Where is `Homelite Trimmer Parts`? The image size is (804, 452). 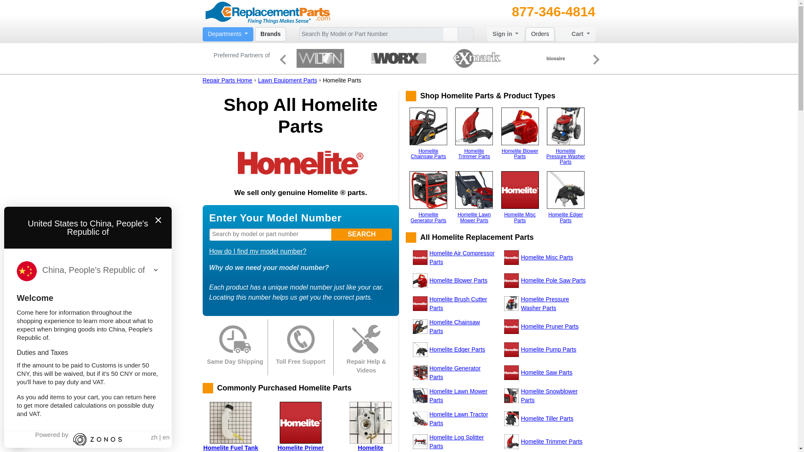 Homelite Trimmer Parts is located at coordinates (474, 126).